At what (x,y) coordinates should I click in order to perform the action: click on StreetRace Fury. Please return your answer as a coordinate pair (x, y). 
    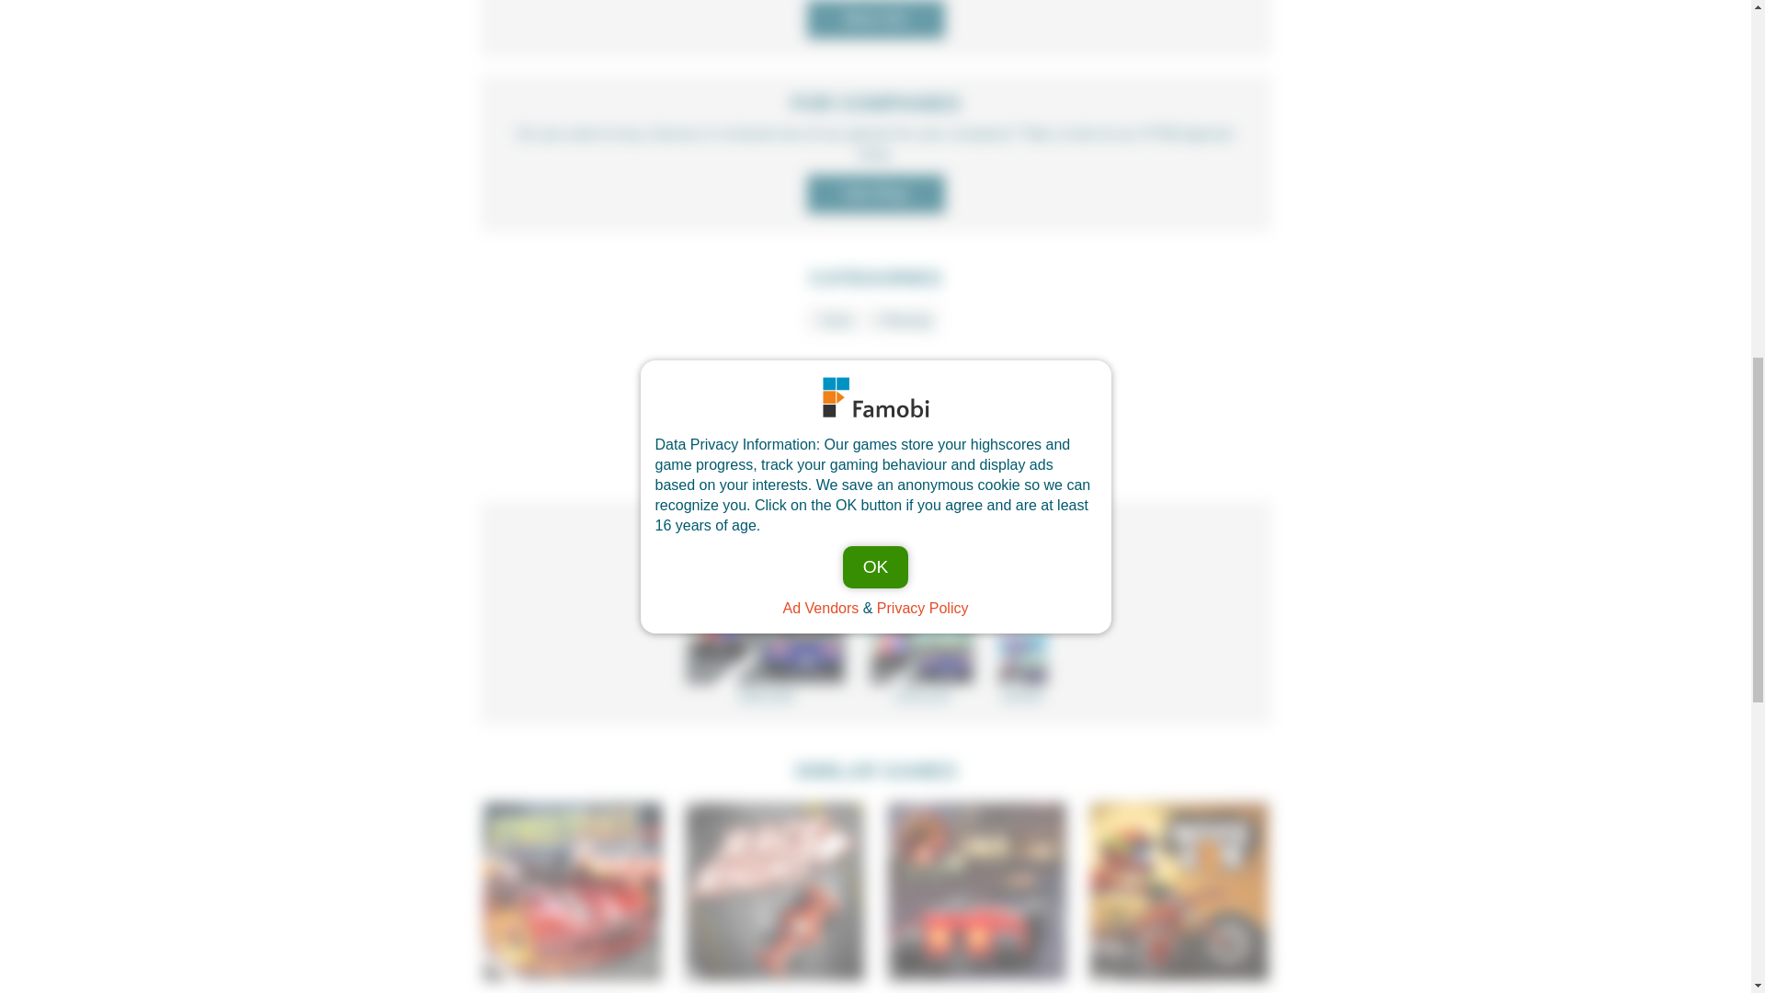
    Looking at the image, I should click on (572, 896).